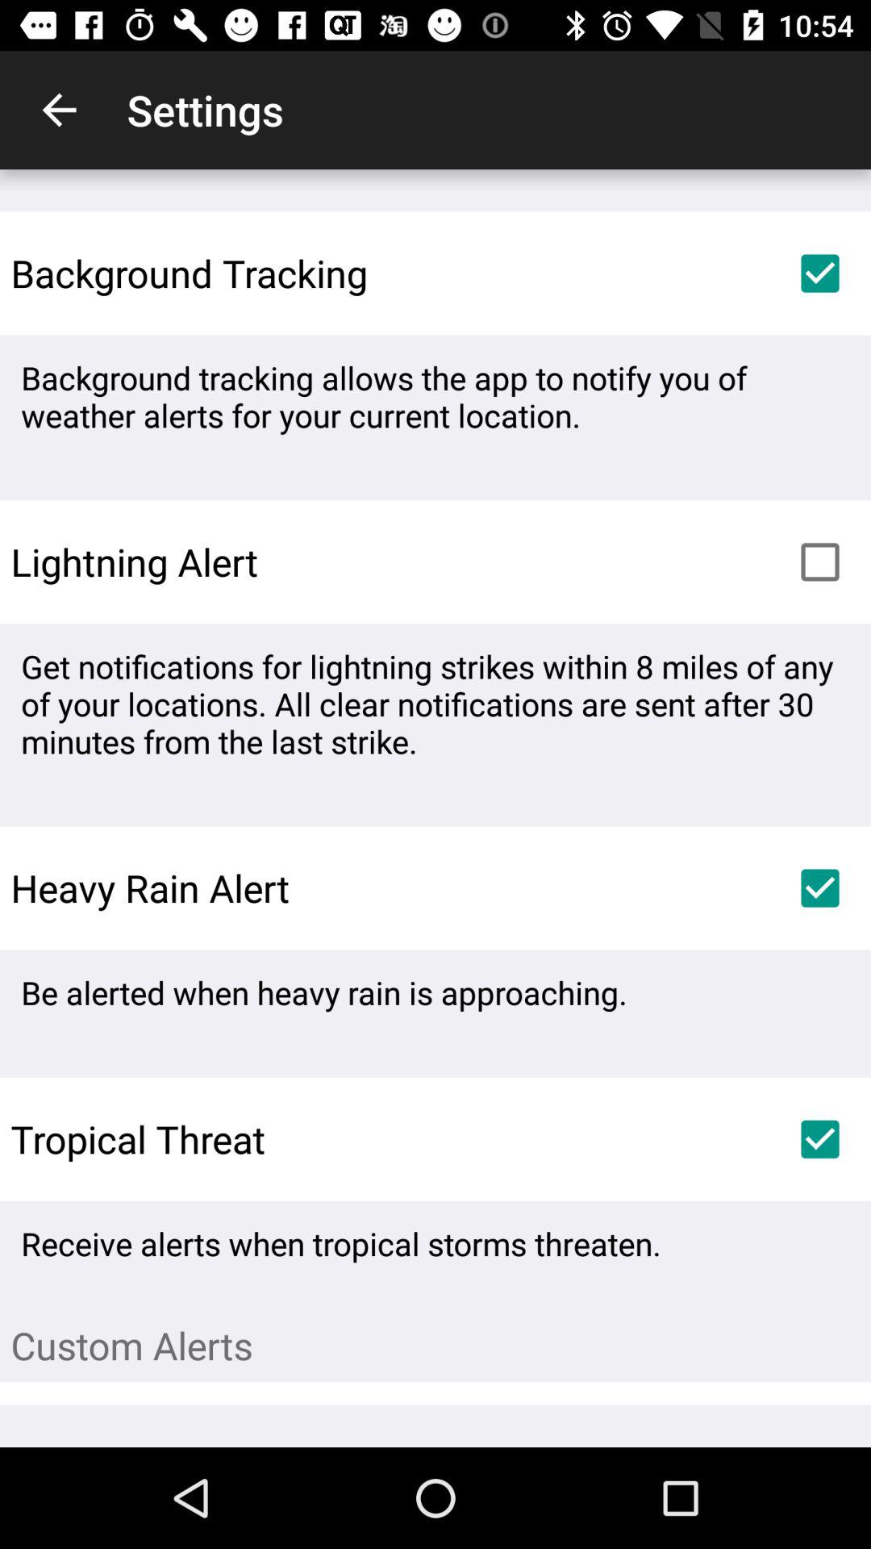  What do you see at coordinates (819, 562) in the screenshot?
I see `launch the item below the background tracking allows icon` at bounding box center [819, 562].